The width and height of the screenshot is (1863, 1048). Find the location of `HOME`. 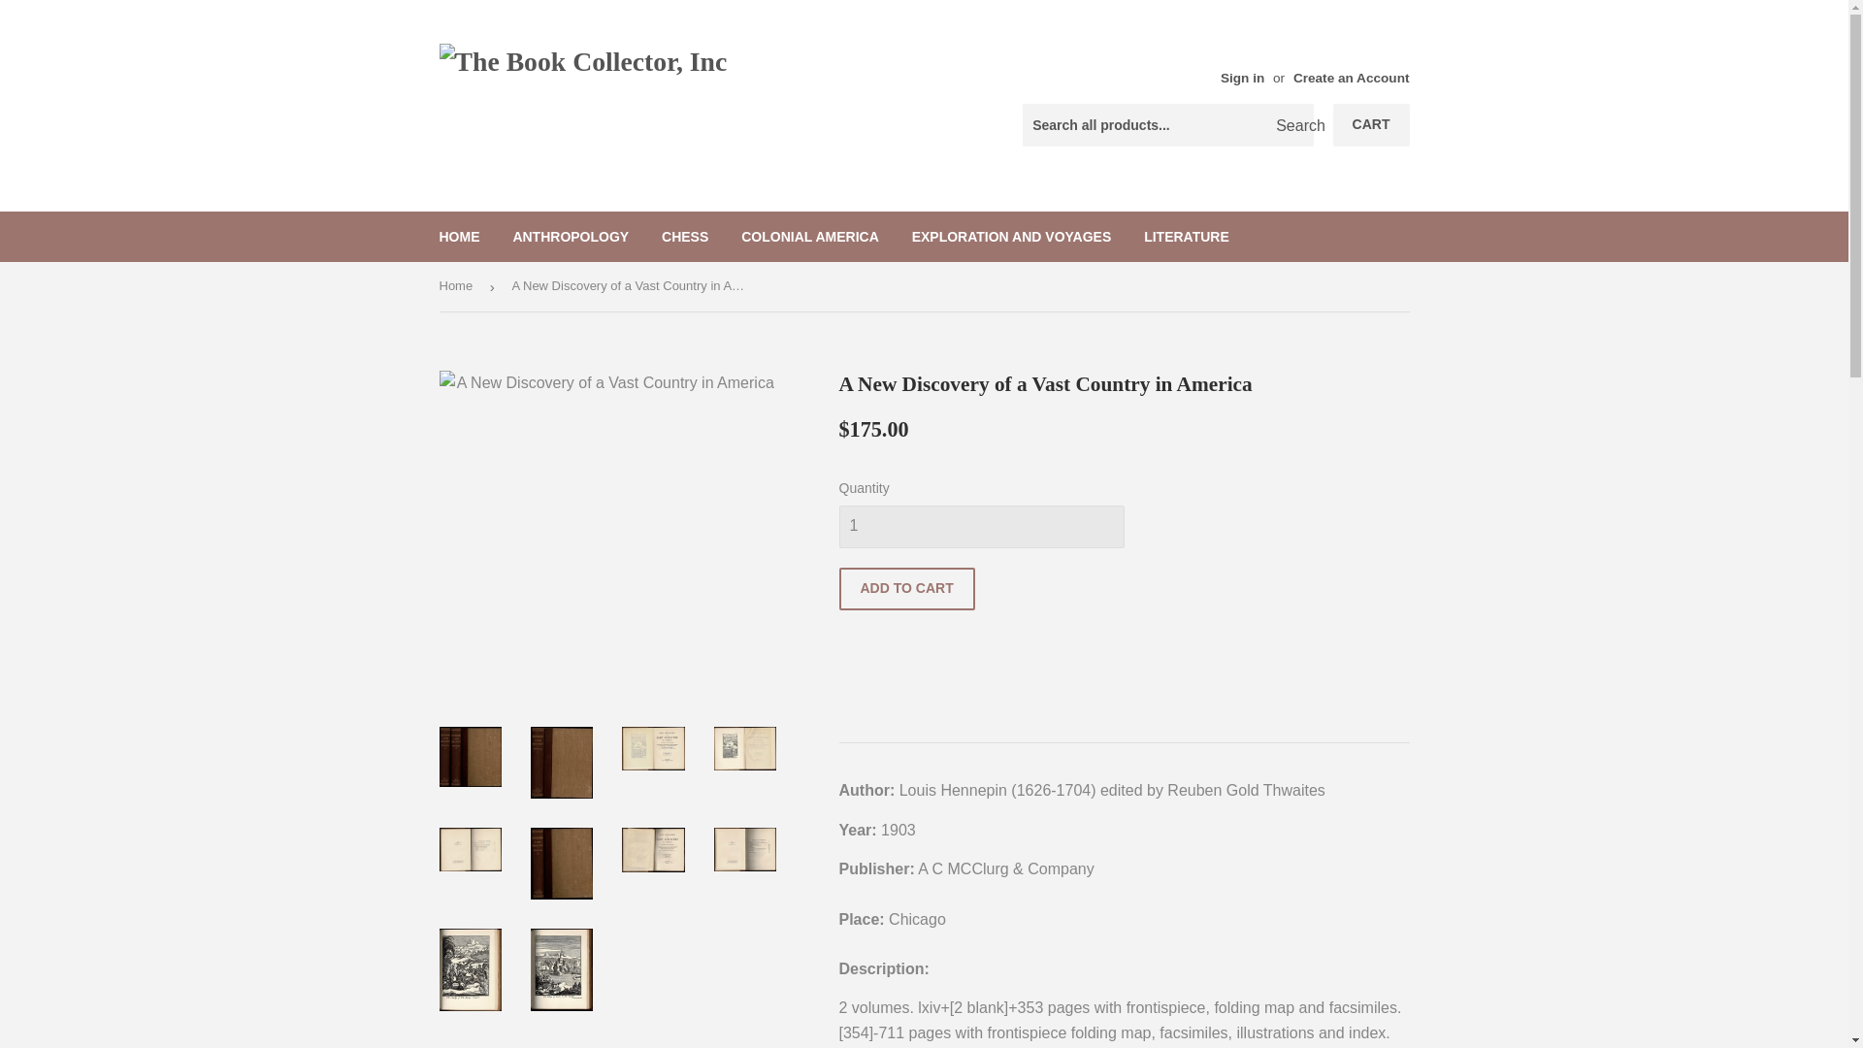

HOME is located at coordinates (460, 237).